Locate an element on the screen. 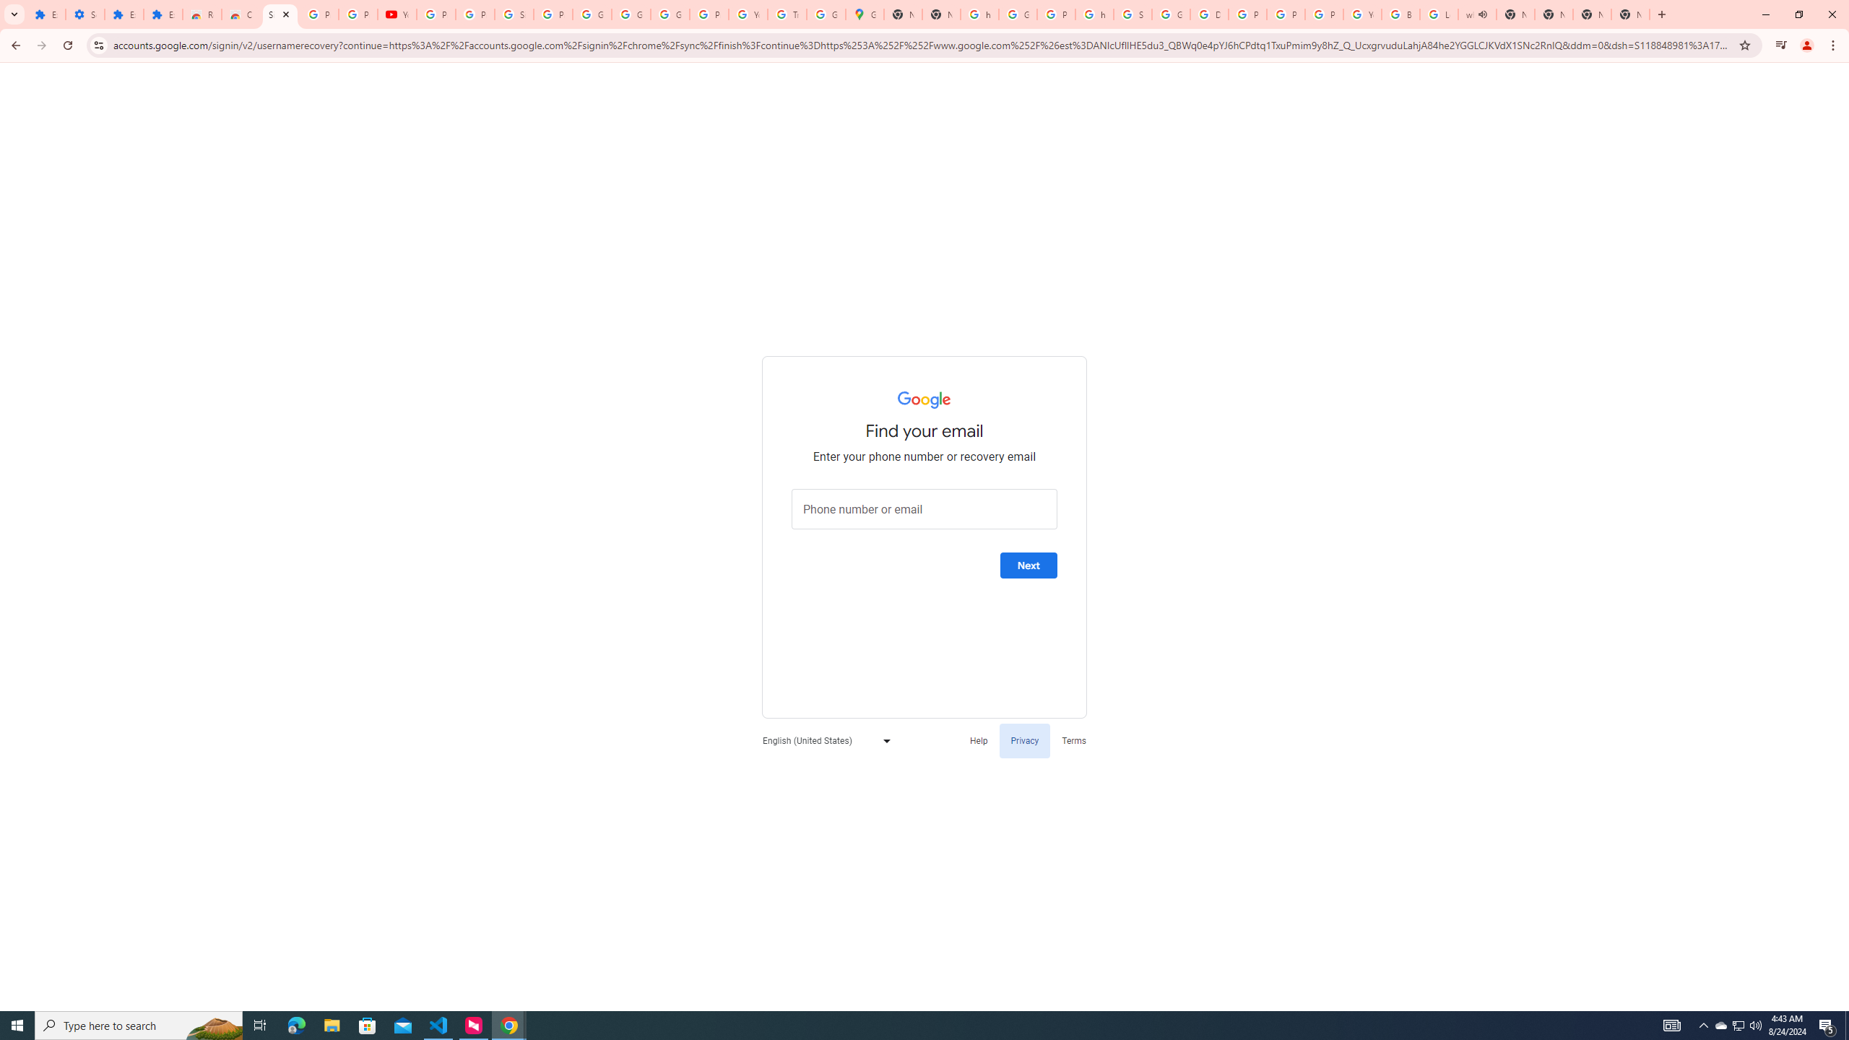 The image size is (1849, 1040). https://scholar.google.com/ is located at coordinates (1094, 14).